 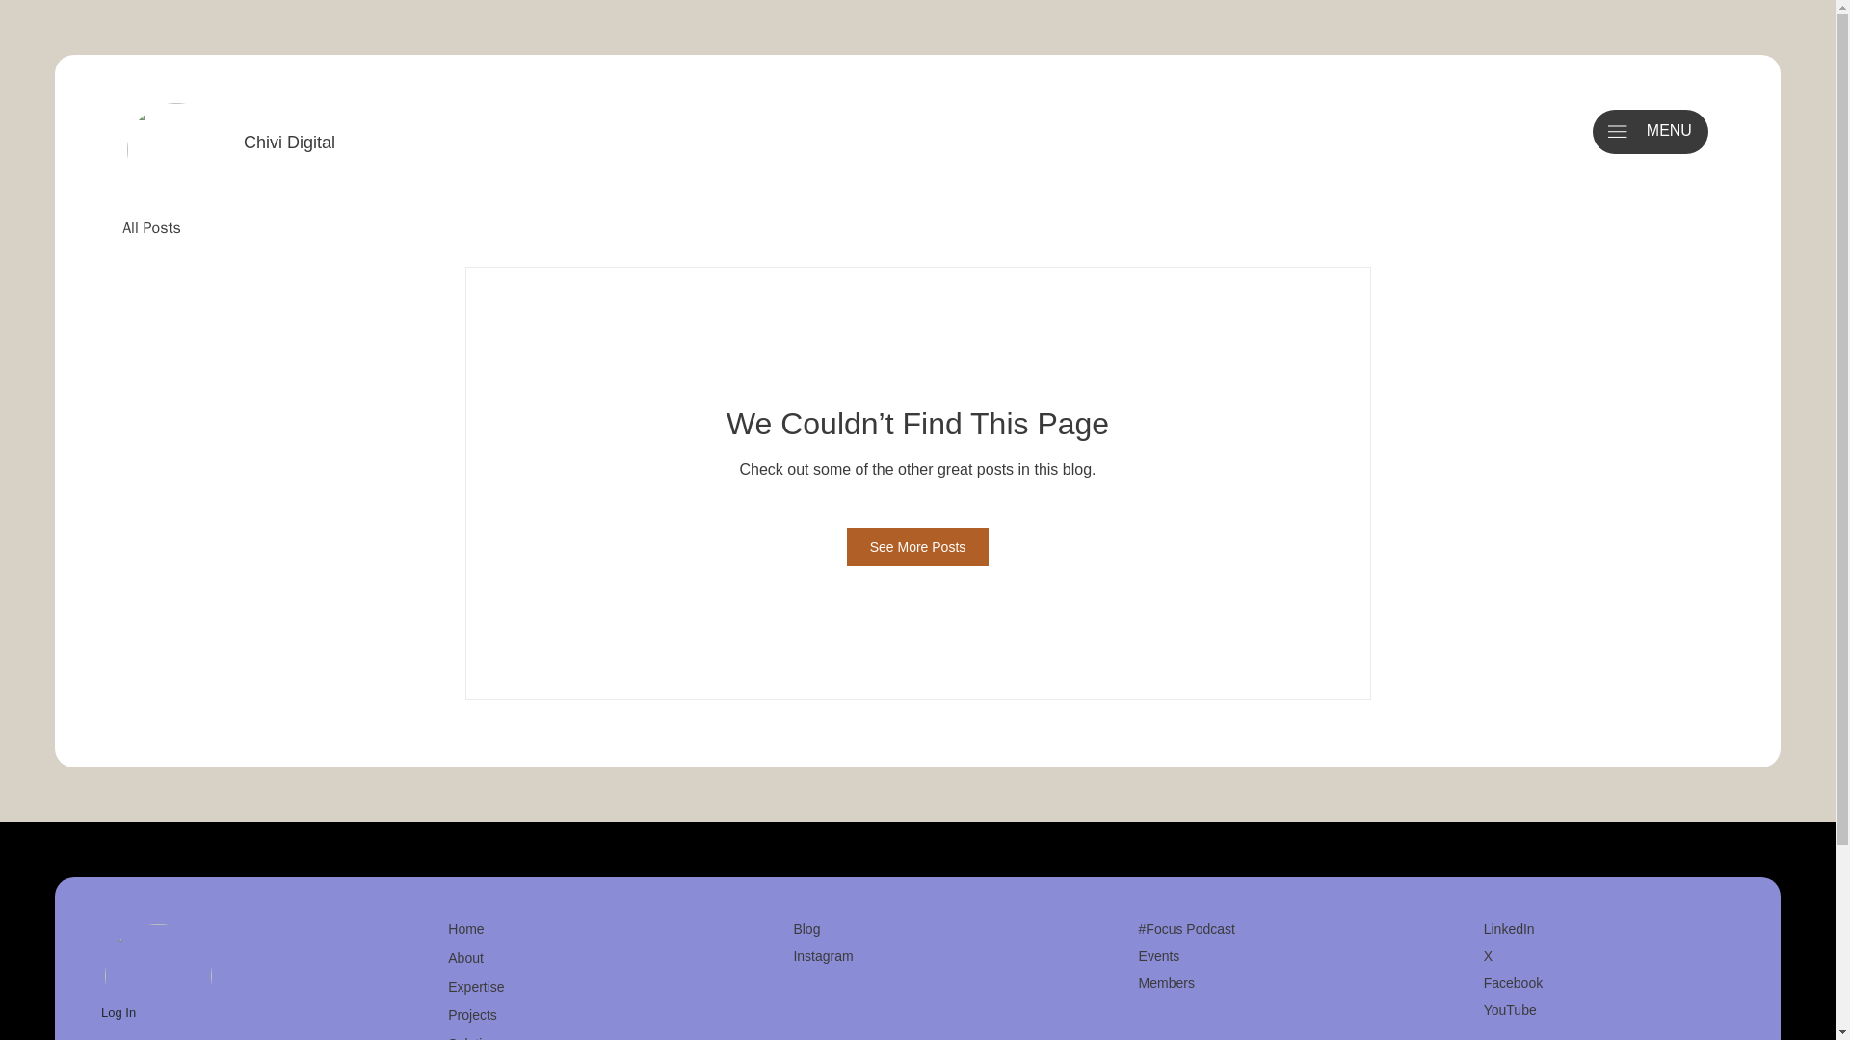 I want to click on LinkedIn, so click(x=1509, y=928).